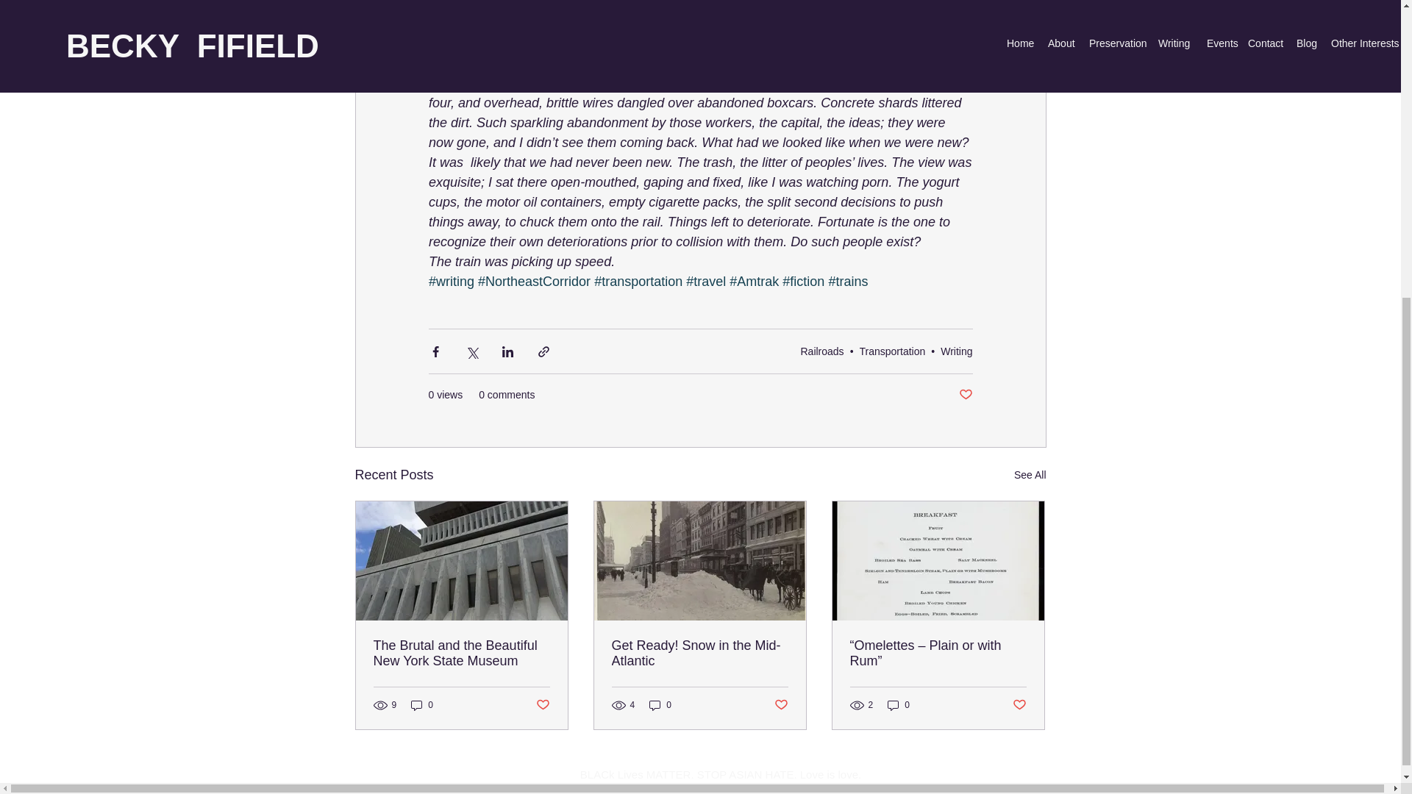  What do you see at coordinates (422, 705) in the screenshot?
I see `0` at bounding box center [422, 705].